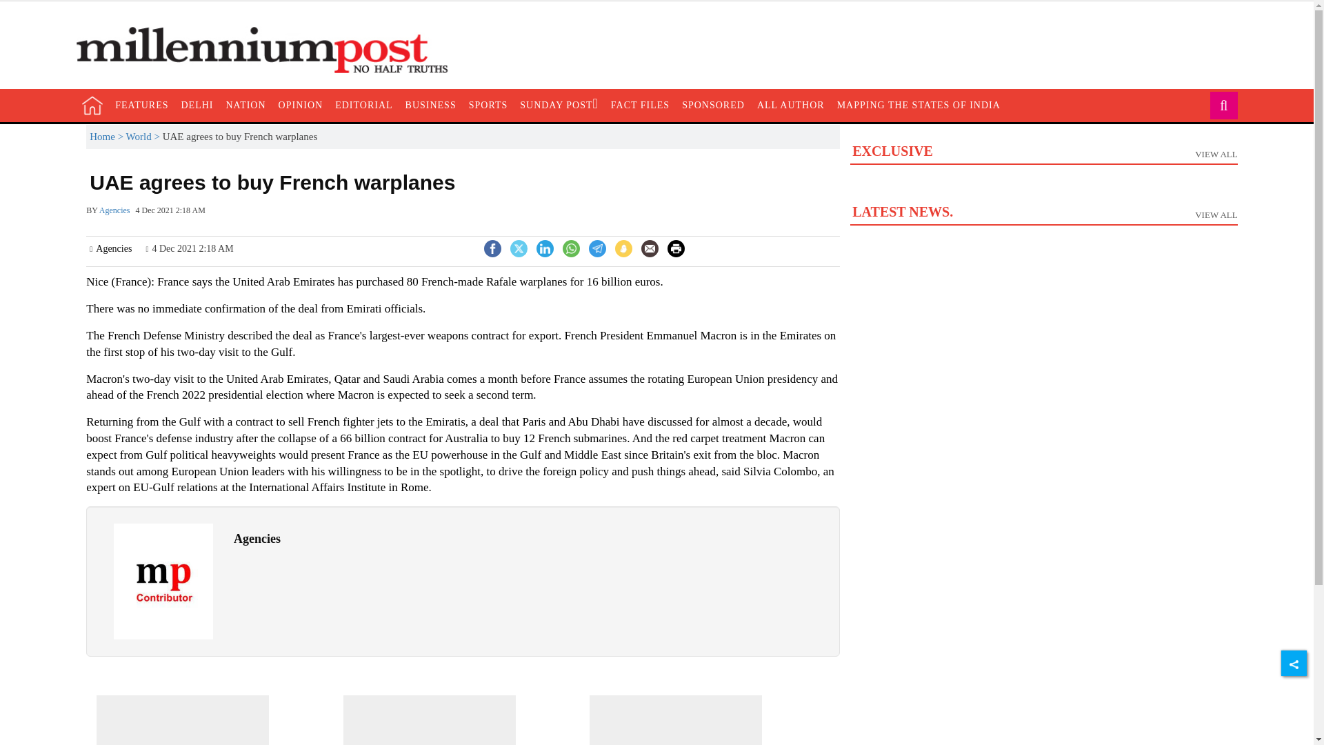 This screenshot has width=1324, height=745. What do you see at coordinates (141, 105) in the screenshot?
I see `FEATURES` at bounding box center [141, 105].